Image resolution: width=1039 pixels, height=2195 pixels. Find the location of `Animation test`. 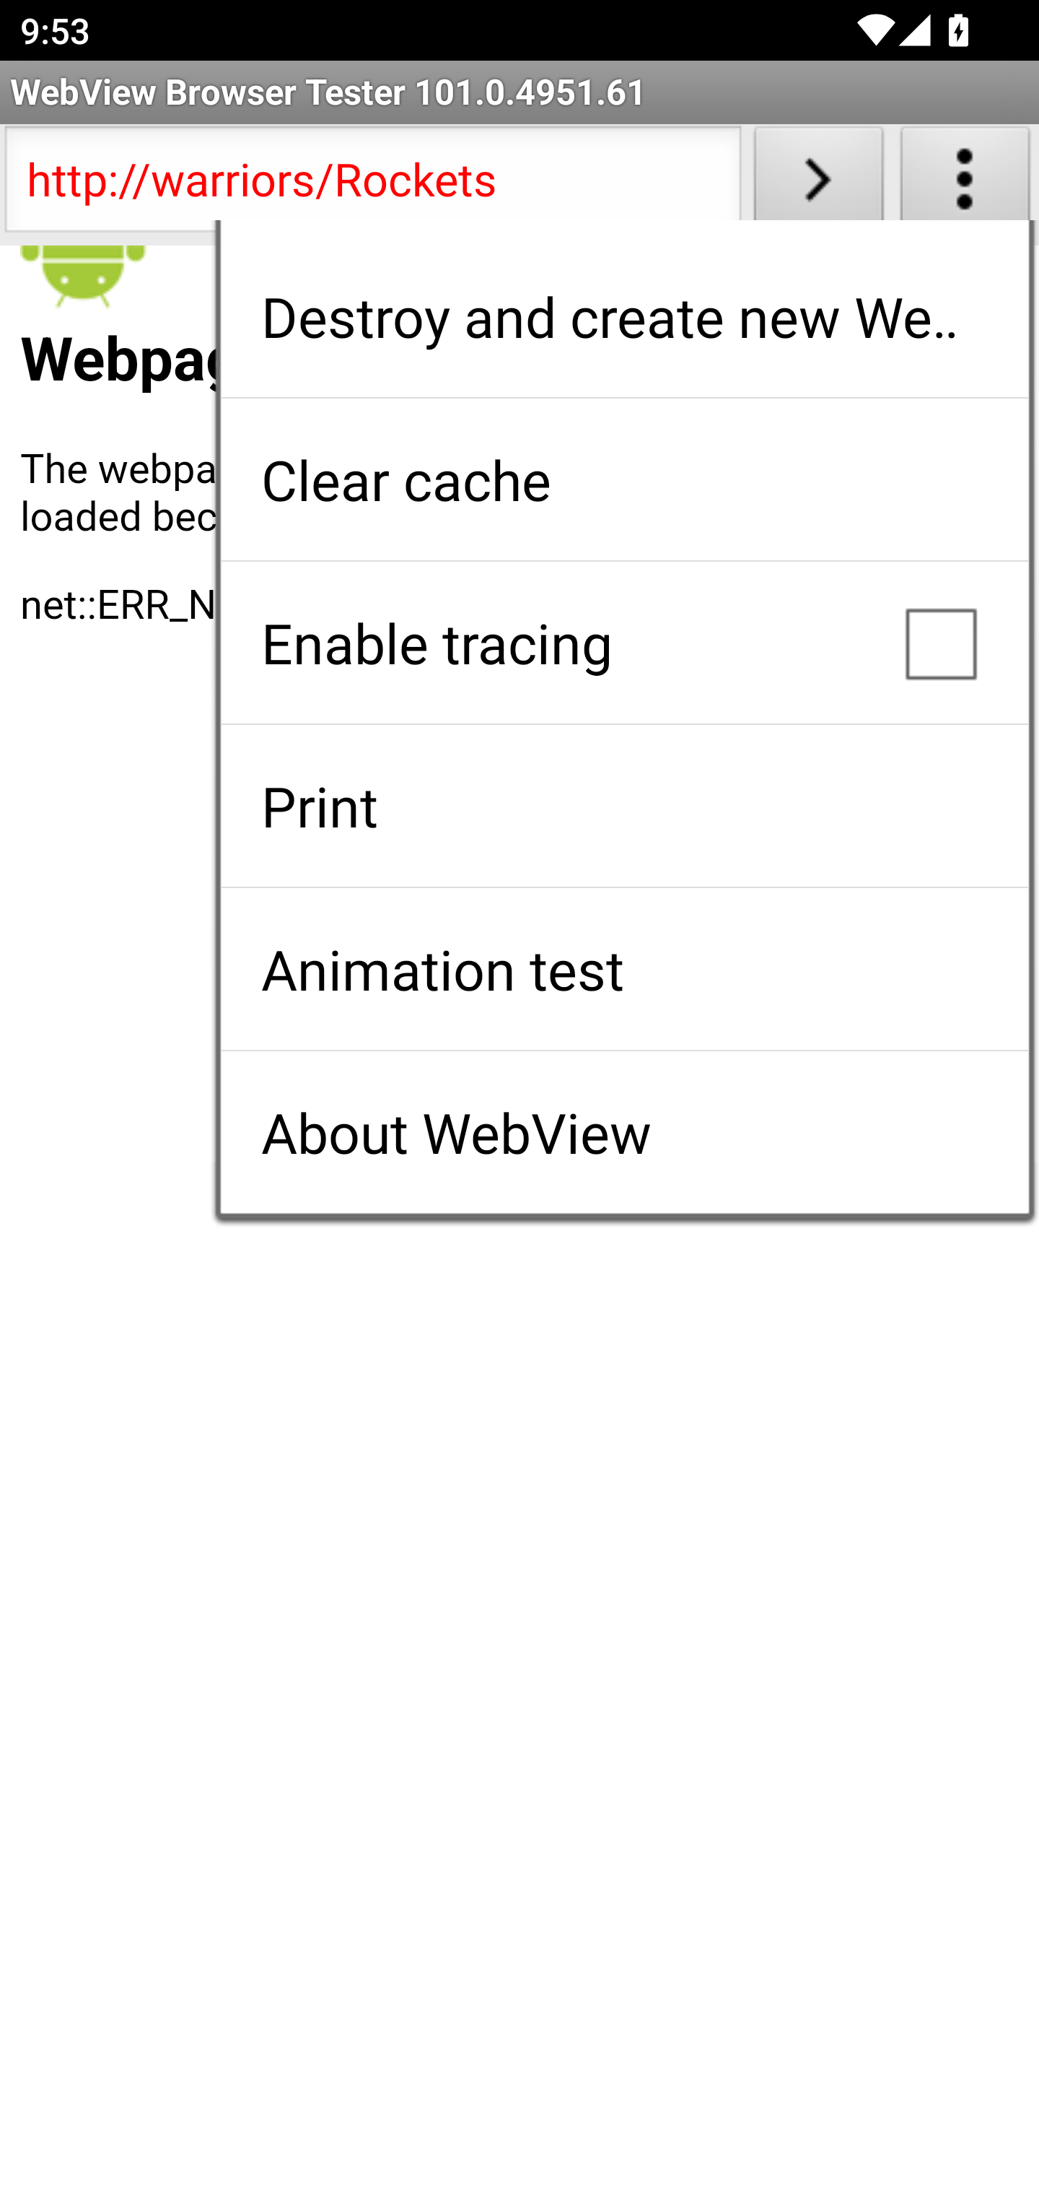

Animation test is located at coordinates (624, 969).